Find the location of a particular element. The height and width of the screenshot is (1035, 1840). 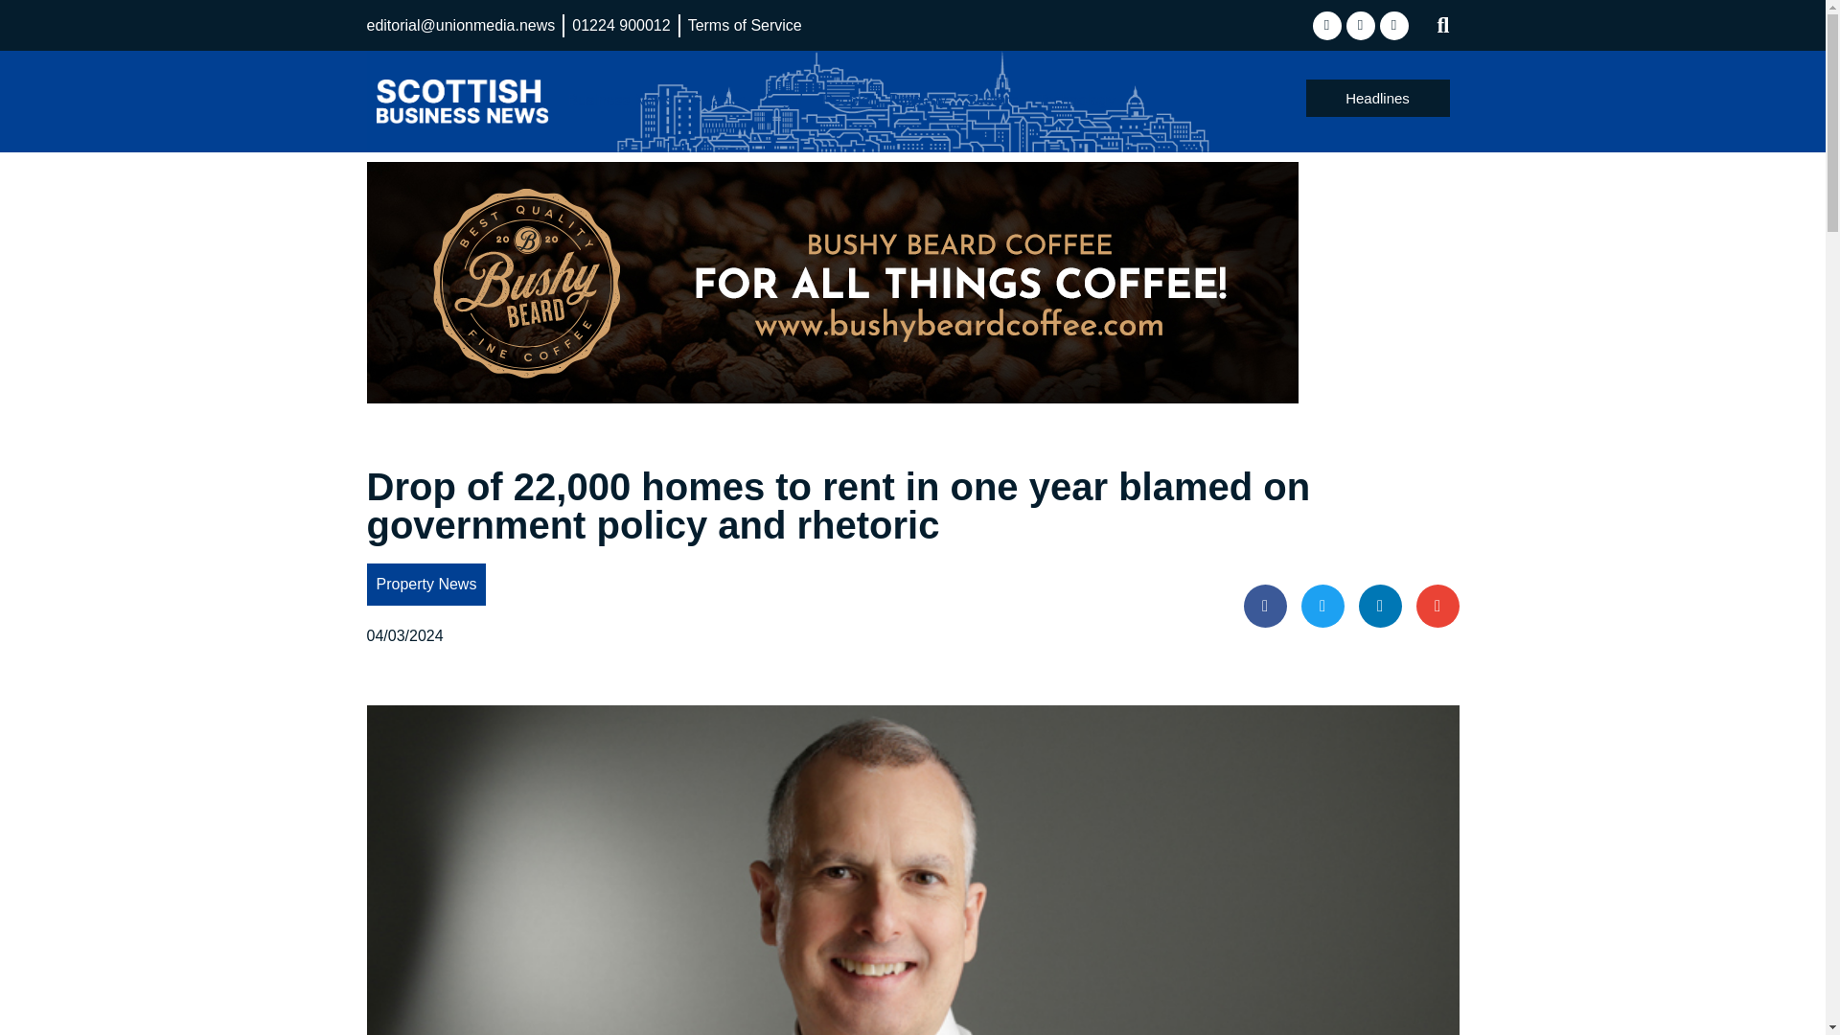

Finance is located at coordinates (719, 100).